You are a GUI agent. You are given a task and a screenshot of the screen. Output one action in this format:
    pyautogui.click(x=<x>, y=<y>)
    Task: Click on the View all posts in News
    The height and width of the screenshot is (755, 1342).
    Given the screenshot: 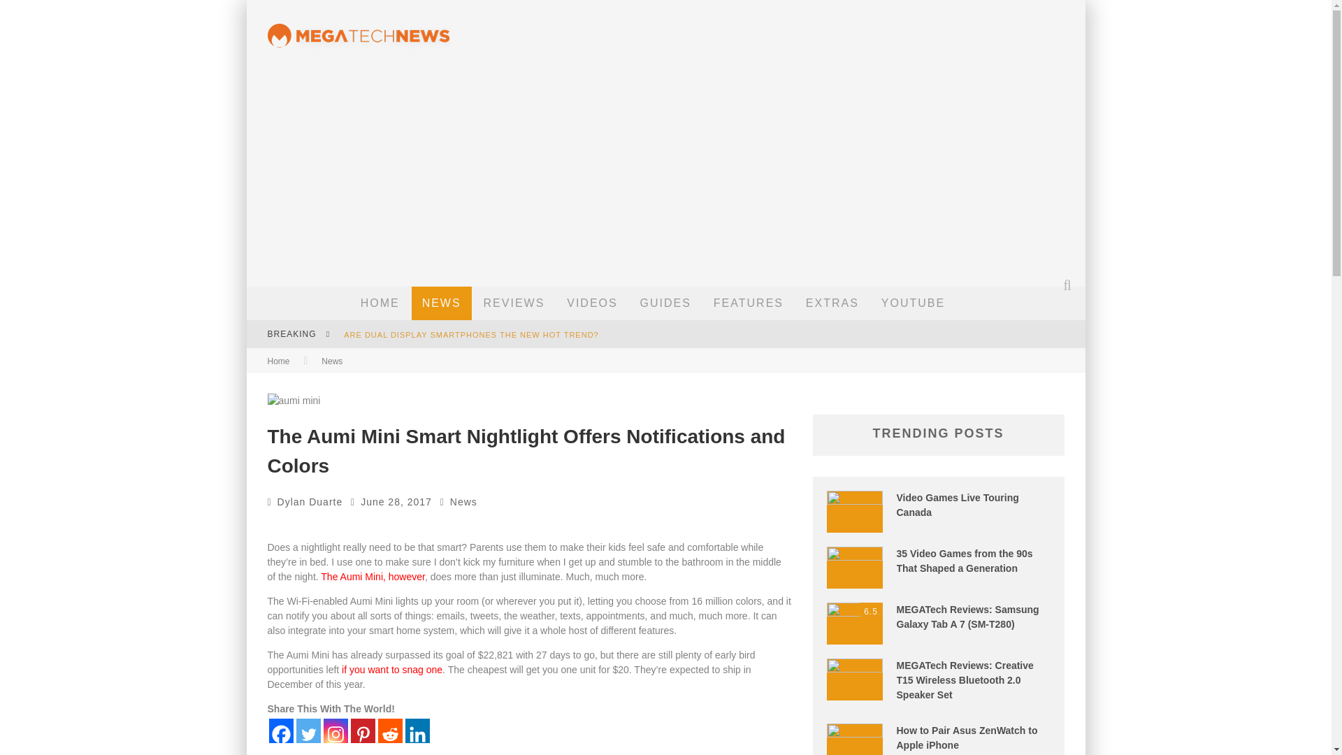 What is the action you would take?
    pyautogui.click(x=331, y=361)
    